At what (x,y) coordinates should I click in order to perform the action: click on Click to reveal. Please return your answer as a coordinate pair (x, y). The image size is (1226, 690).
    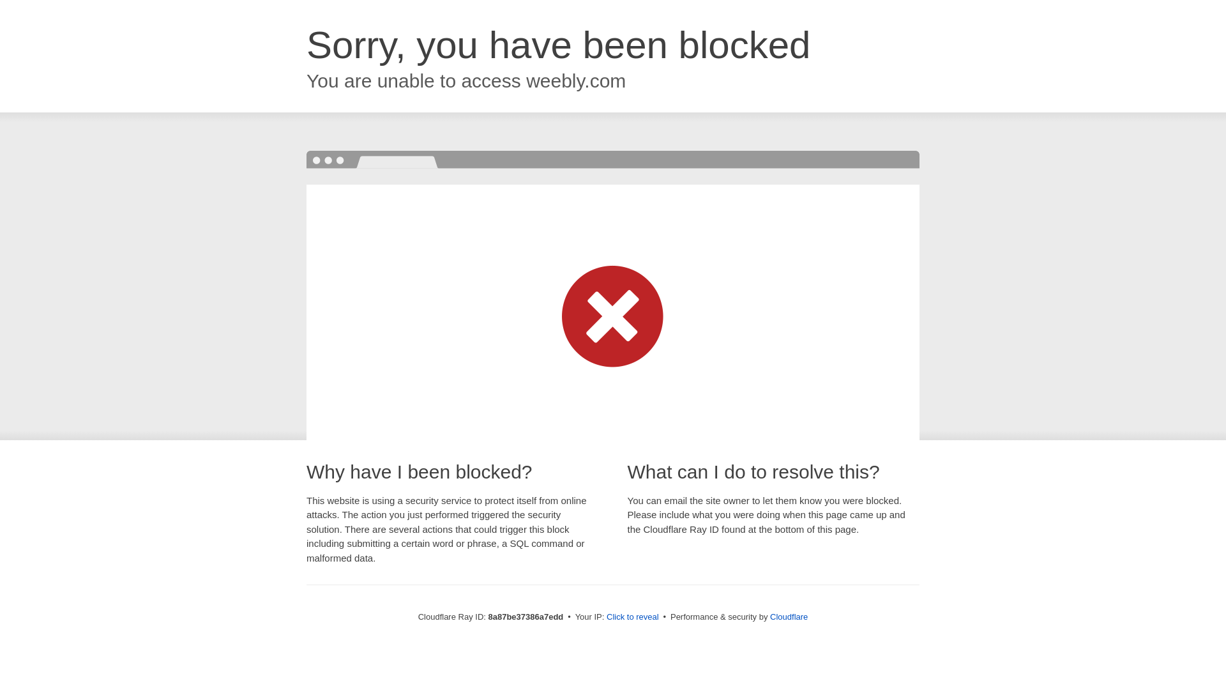
    Looking at the image, I should click on (633, 617).